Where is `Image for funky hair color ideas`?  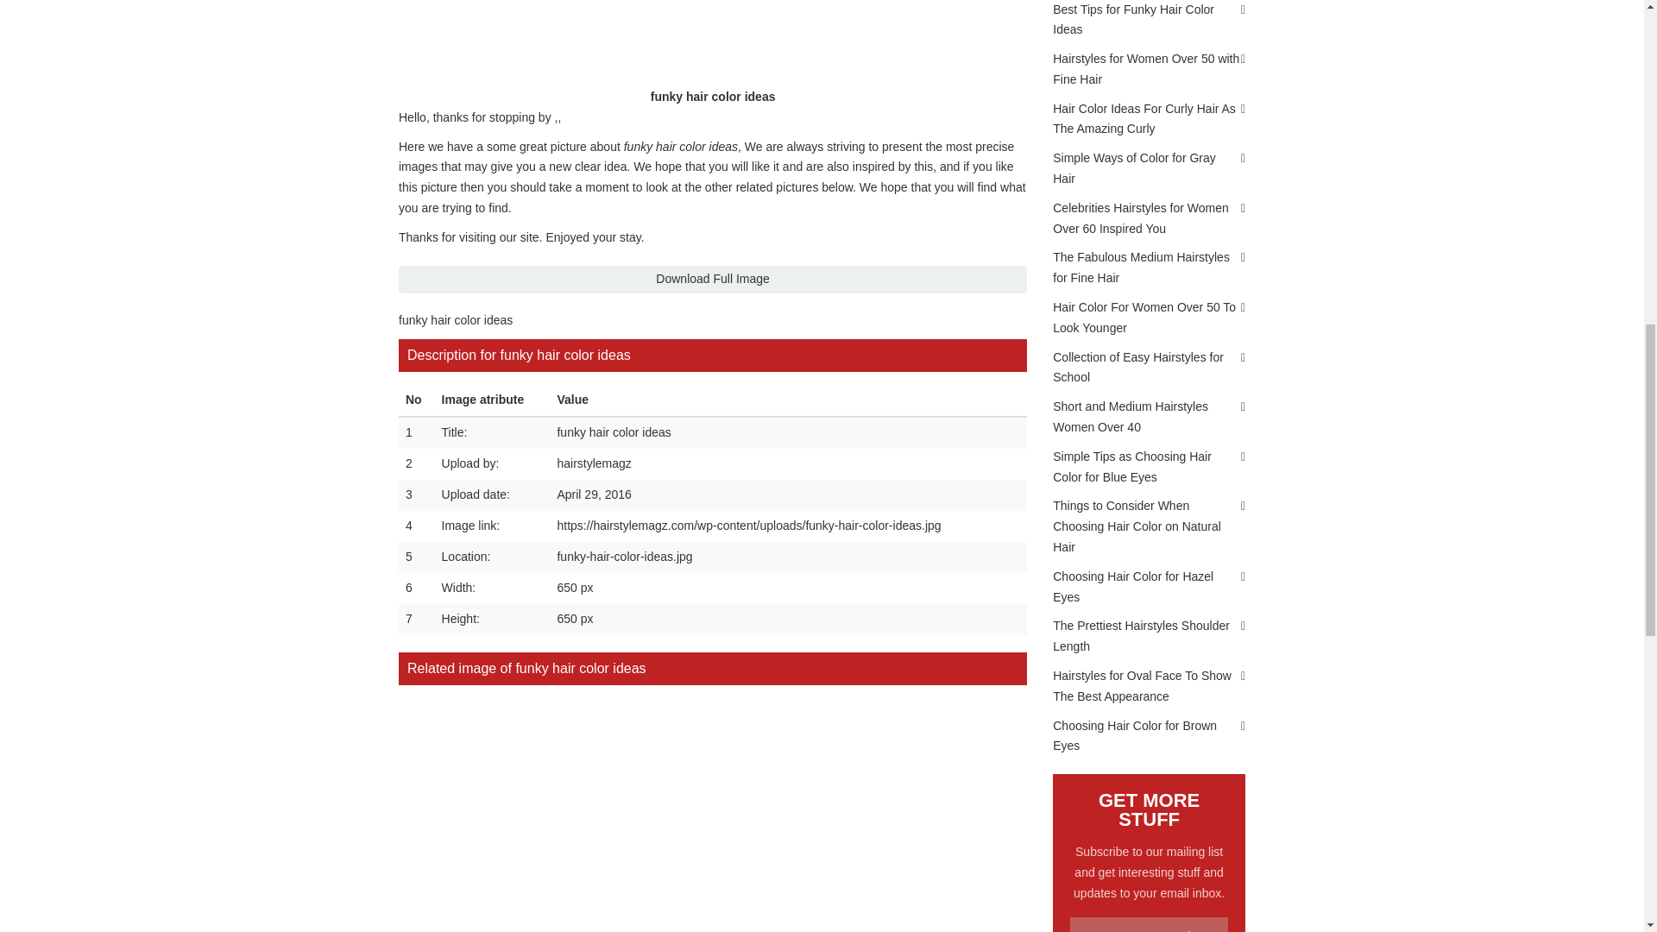
Image for funky hair color ideas is located at coordinates (792, 755).